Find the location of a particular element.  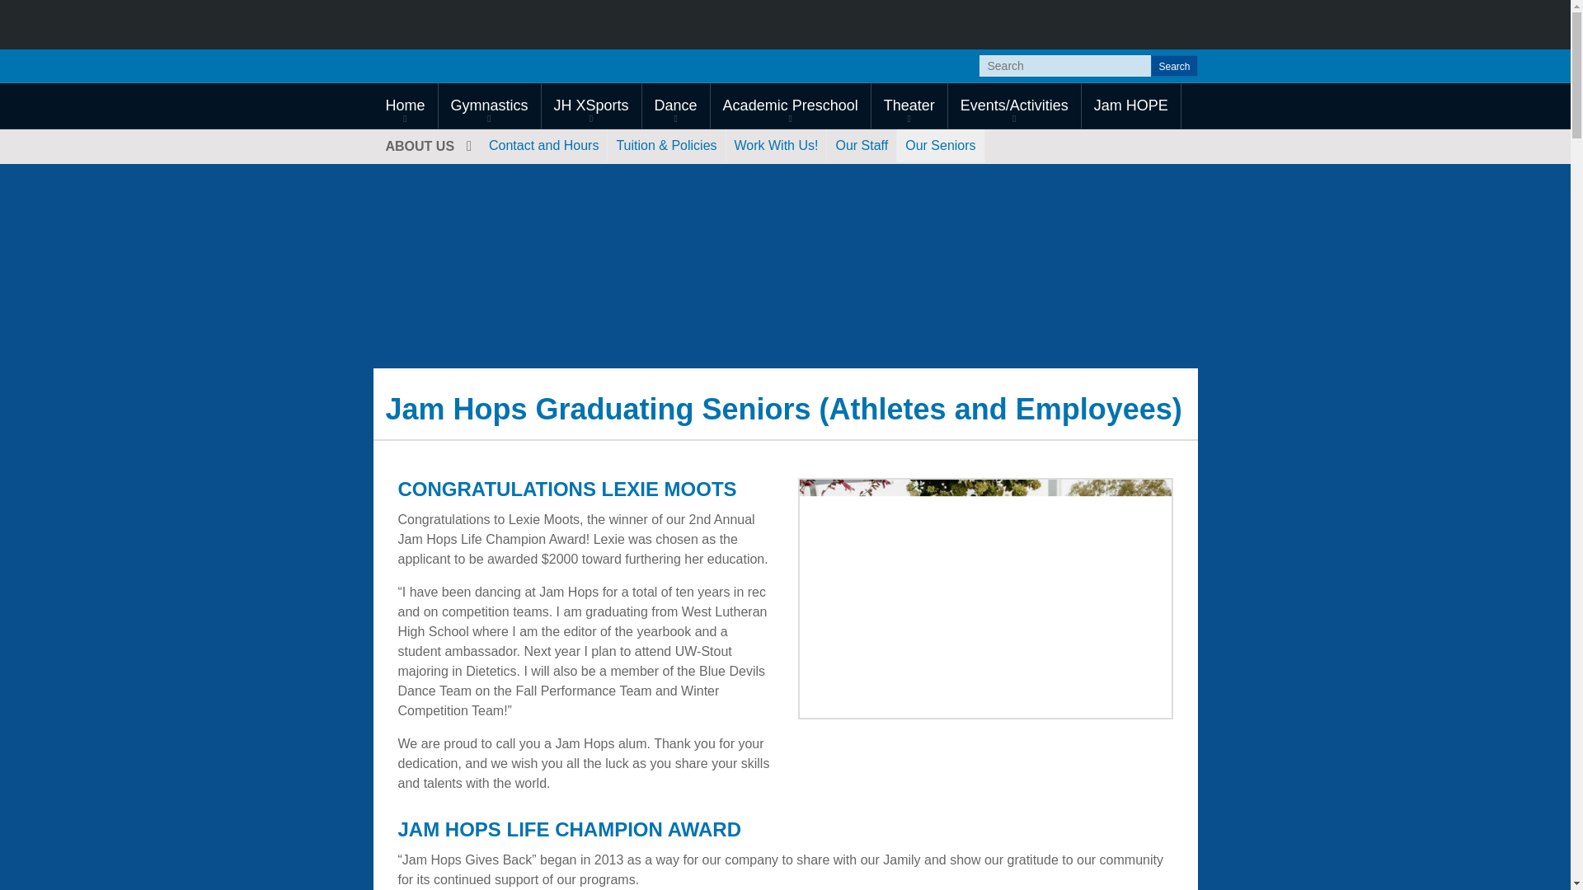

Jam HOPE is located at coordinates (1131, 105).